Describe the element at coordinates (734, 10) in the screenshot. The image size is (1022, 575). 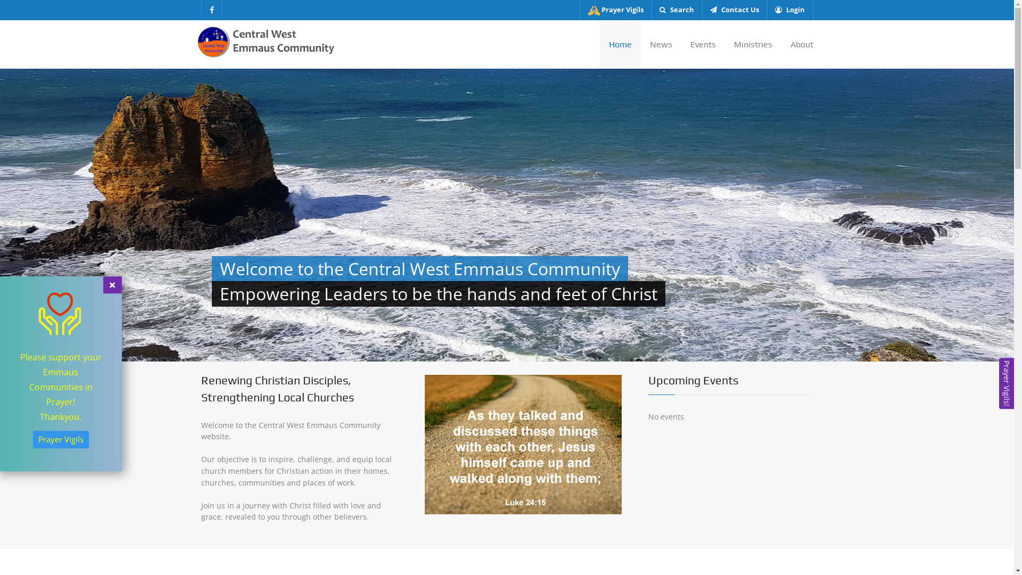
I see `Contact Us` at that location.